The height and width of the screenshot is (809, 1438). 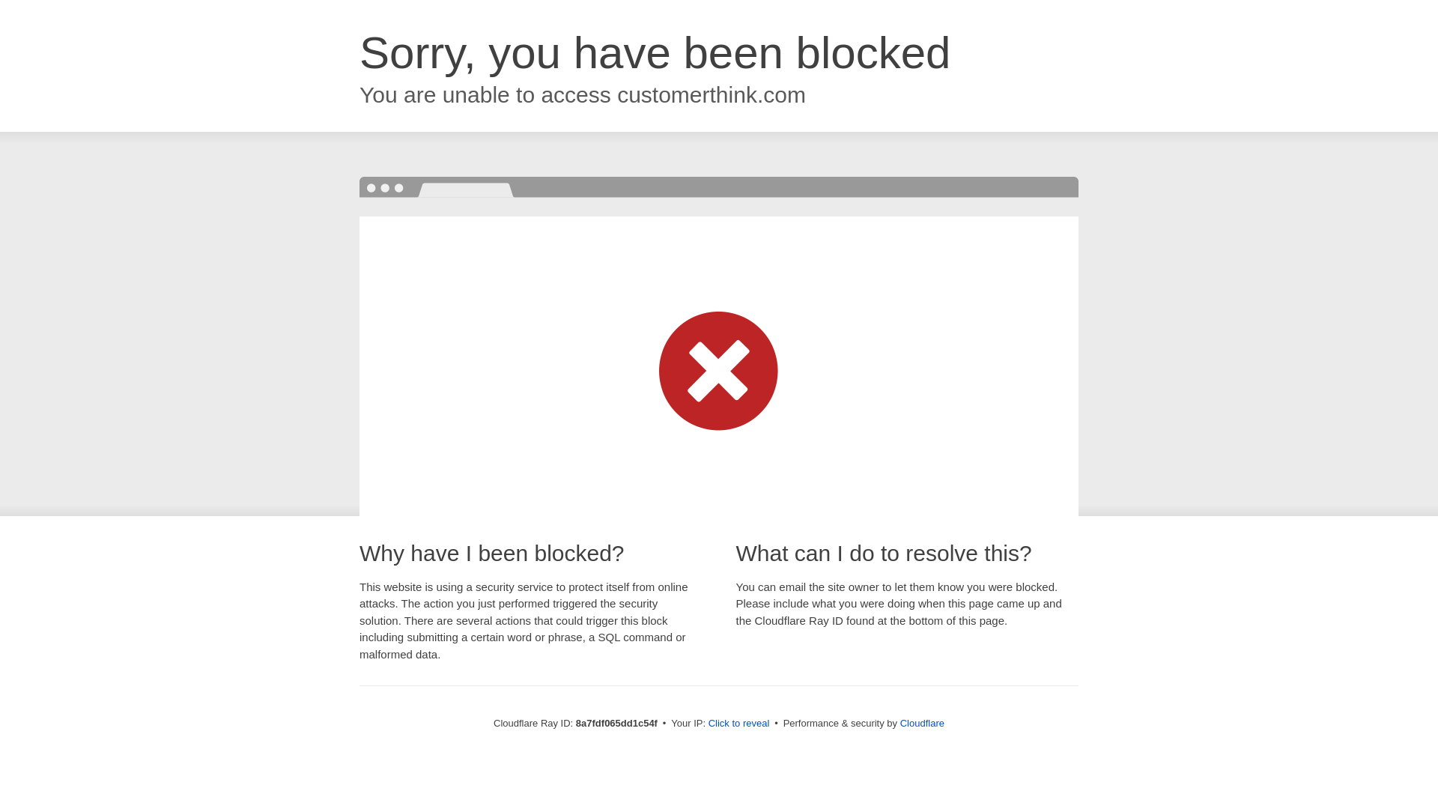 What do you see at coordinates (738, 724) in the screenshot?
I see `Click to reveal` at bounding box center [738, 724].